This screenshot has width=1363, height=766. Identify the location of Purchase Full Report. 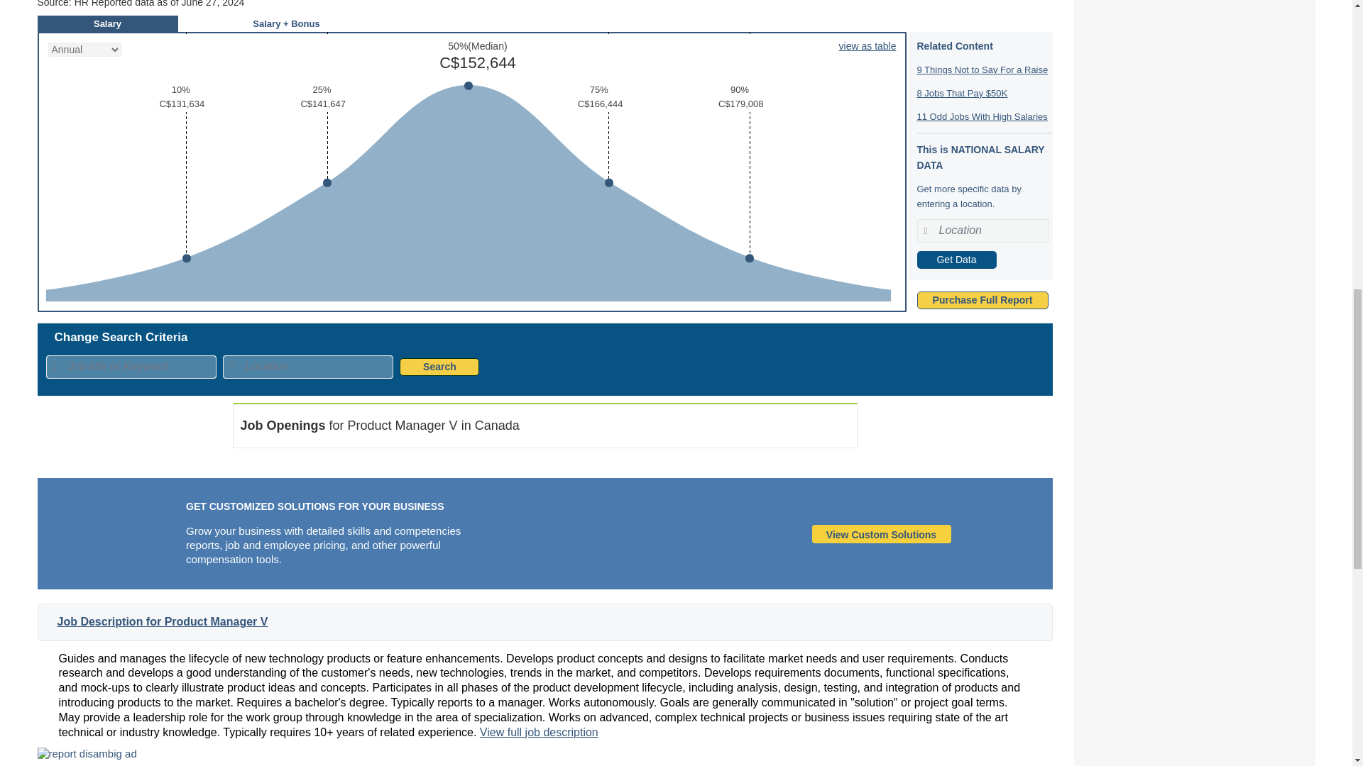
(982, 299).